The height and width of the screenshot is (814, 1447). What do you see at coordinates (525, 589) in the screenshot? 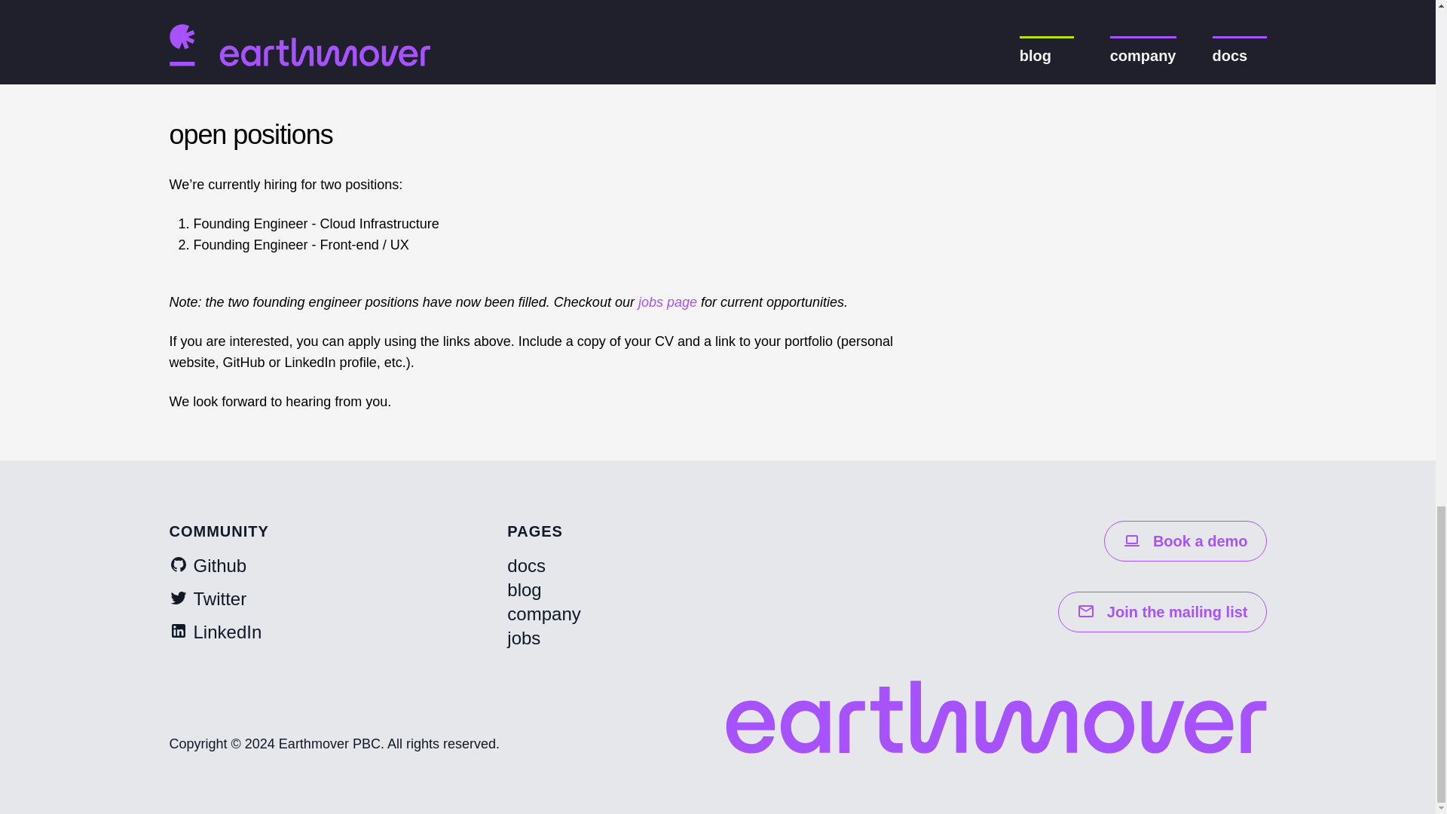
I see `blog` at bounding box center [525, 589].